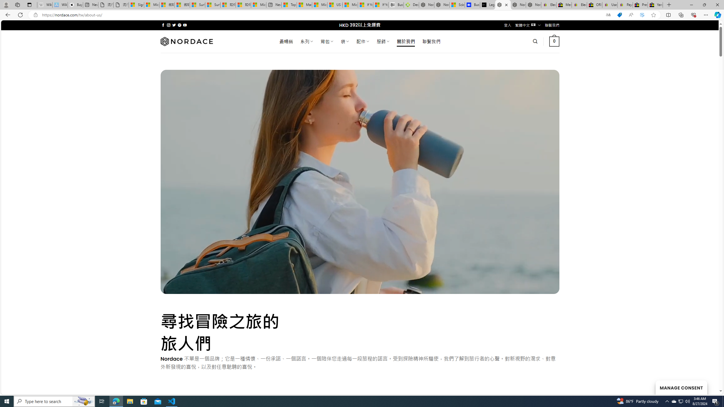  What do you see at coordinates (136, 5) in the screenshot?
I see `Sign in to your Microsoft account` at bounding box center [136, 5].